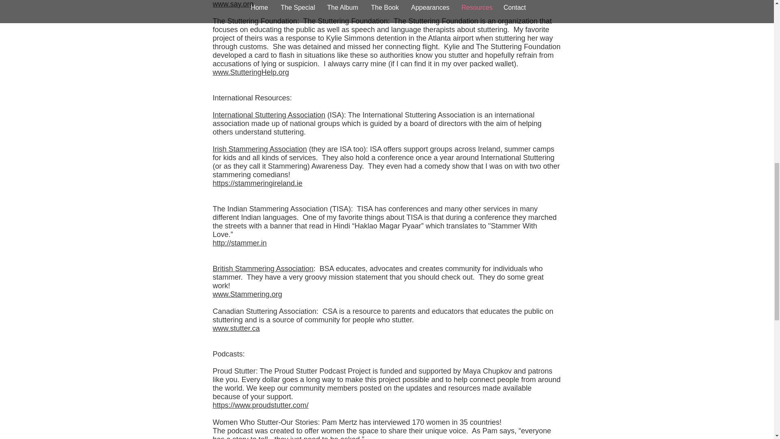  I want to click on International Stuttering Association, so click(269, 115).